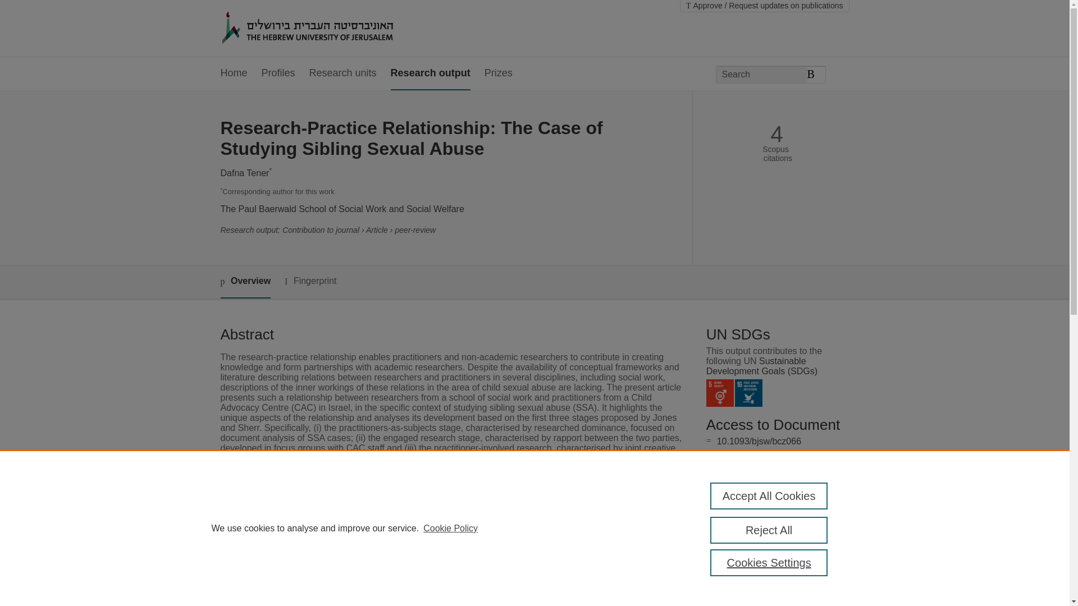  I want to click on Research output, so click(430, 73).